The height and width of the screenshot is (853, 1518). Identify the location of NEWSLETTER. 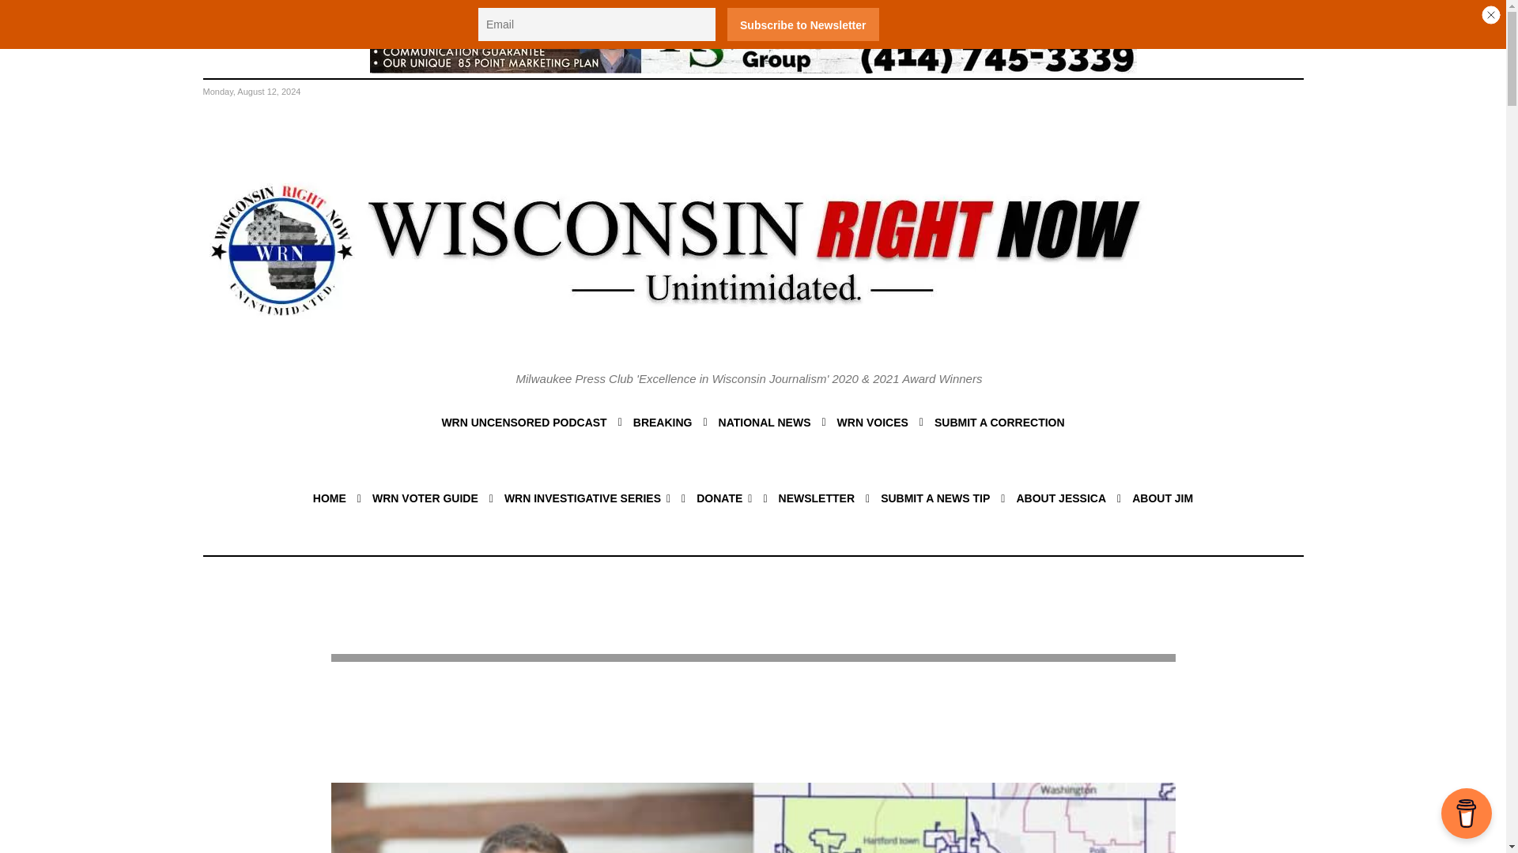
(816, 498).